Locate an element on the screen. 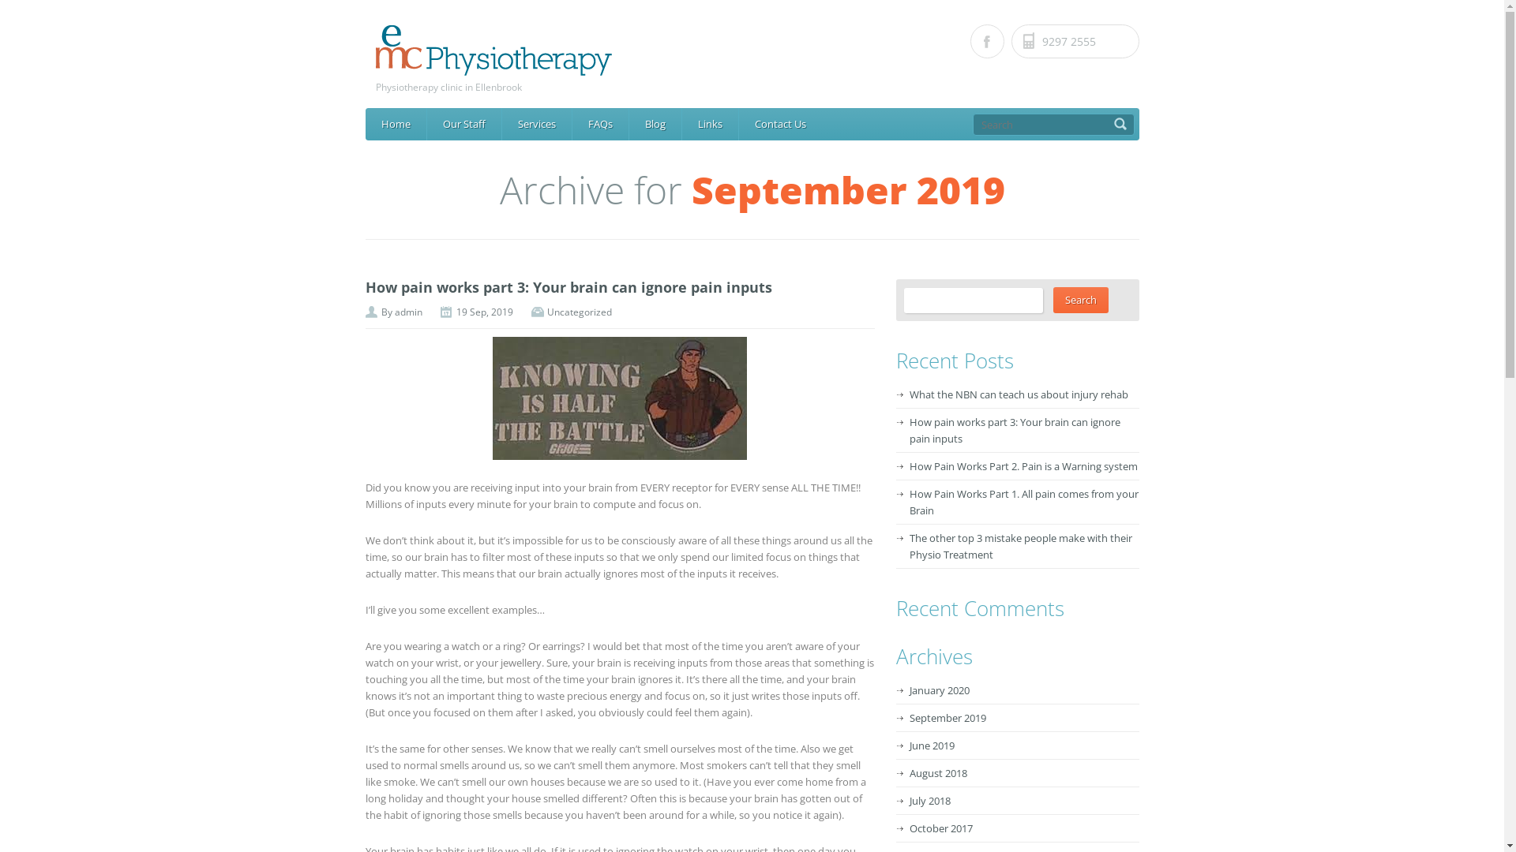 The height and width of the screenshot is (852, 1516). Physiotherapy clinic in Ellenbrook is located at coordinates (758, 60).